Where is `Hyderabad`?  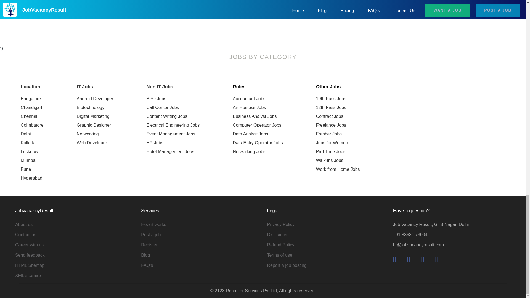 Hyderabad is located at coordinates (32, 178).